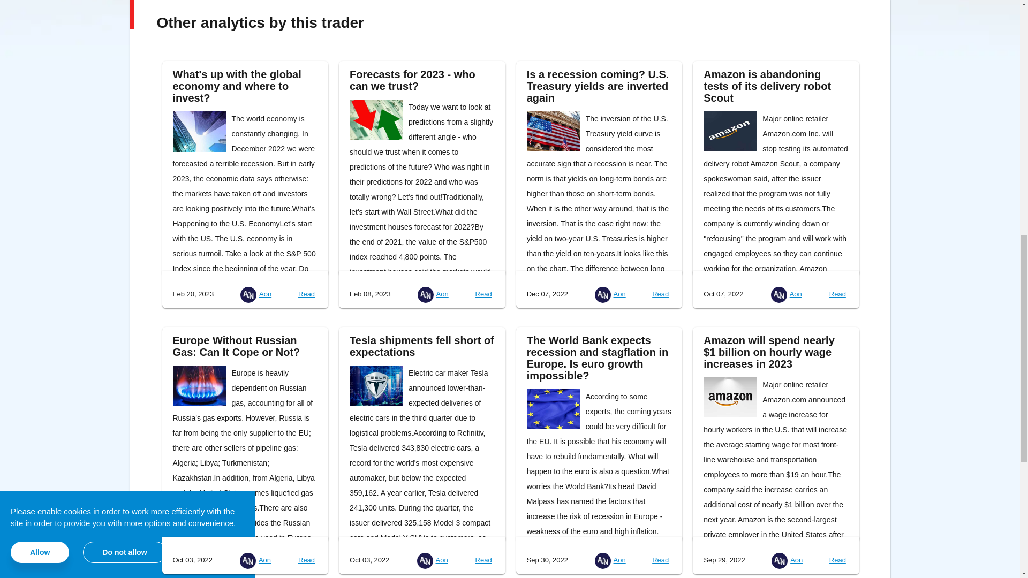  Describe the element at coordinates (730, 131) in the screenshot. I see `Amazon` at that location.